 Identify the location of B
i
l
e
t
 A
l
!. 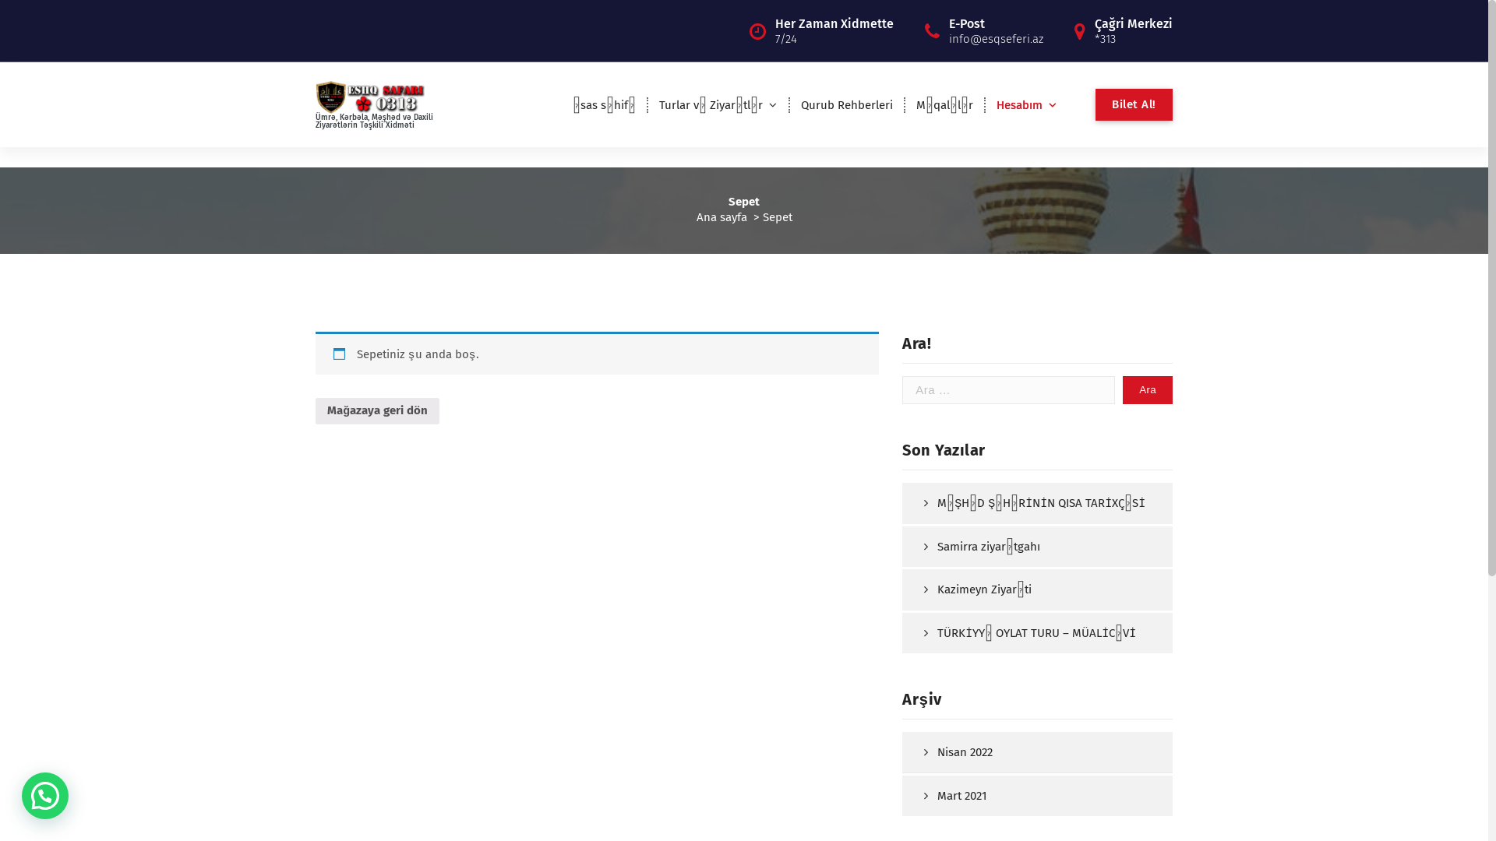
(1134, 104).